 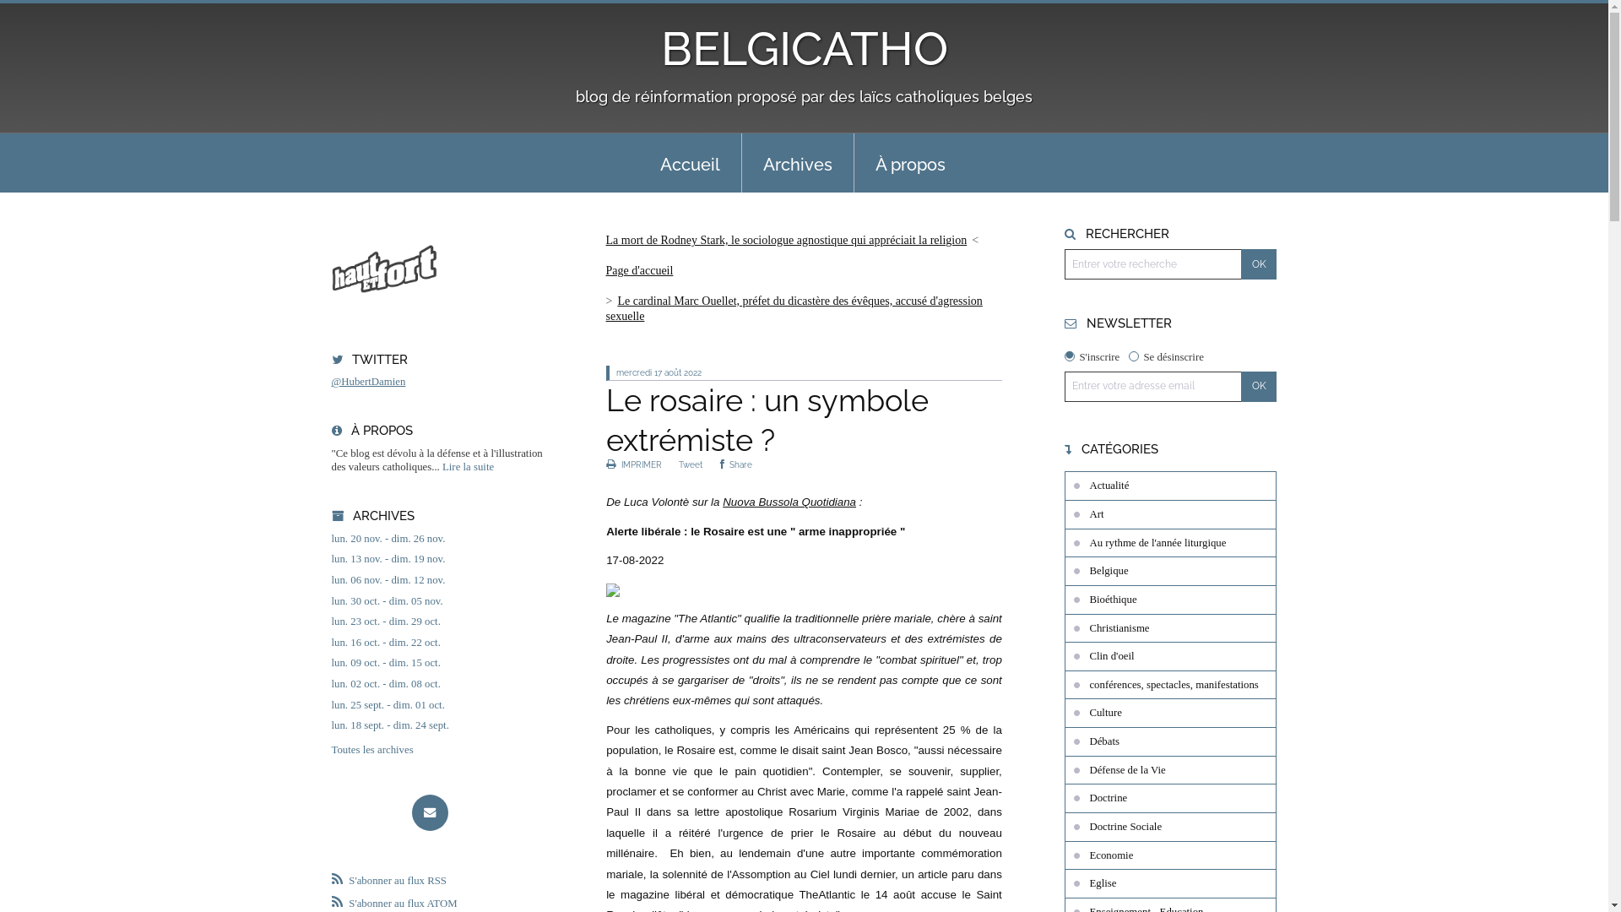 I want to click on lun. 25 sept. - dim. 01 oct., so click(x=437, y=706).